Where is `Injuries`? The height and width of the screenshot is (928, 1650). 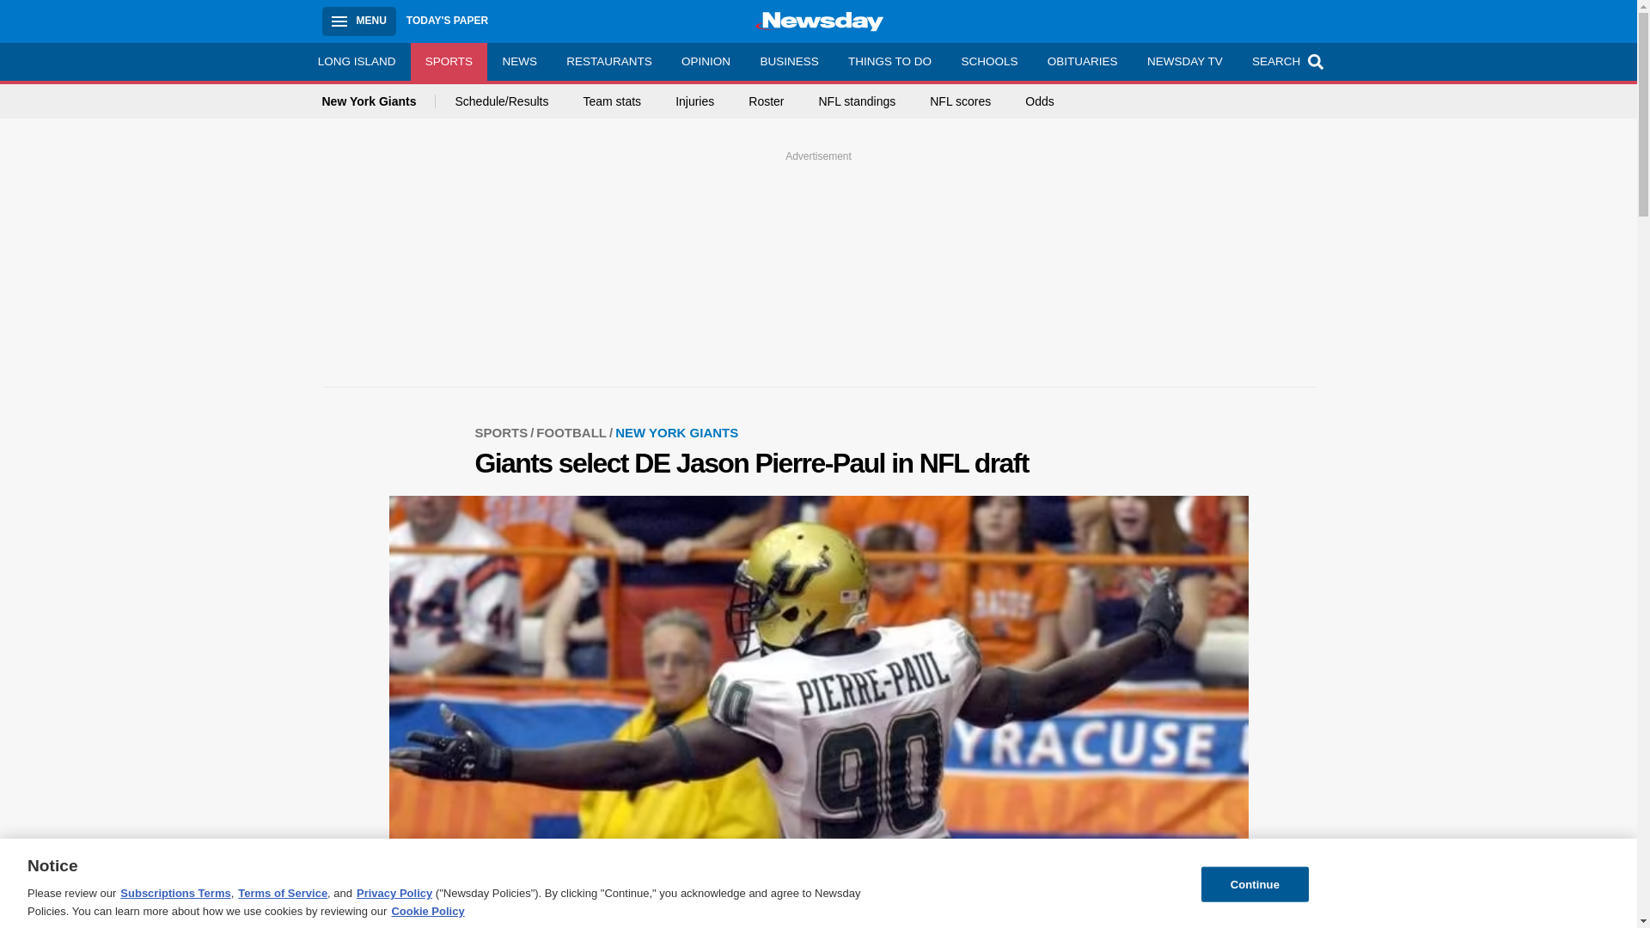 Injuries is located at coordinates (694, 101).